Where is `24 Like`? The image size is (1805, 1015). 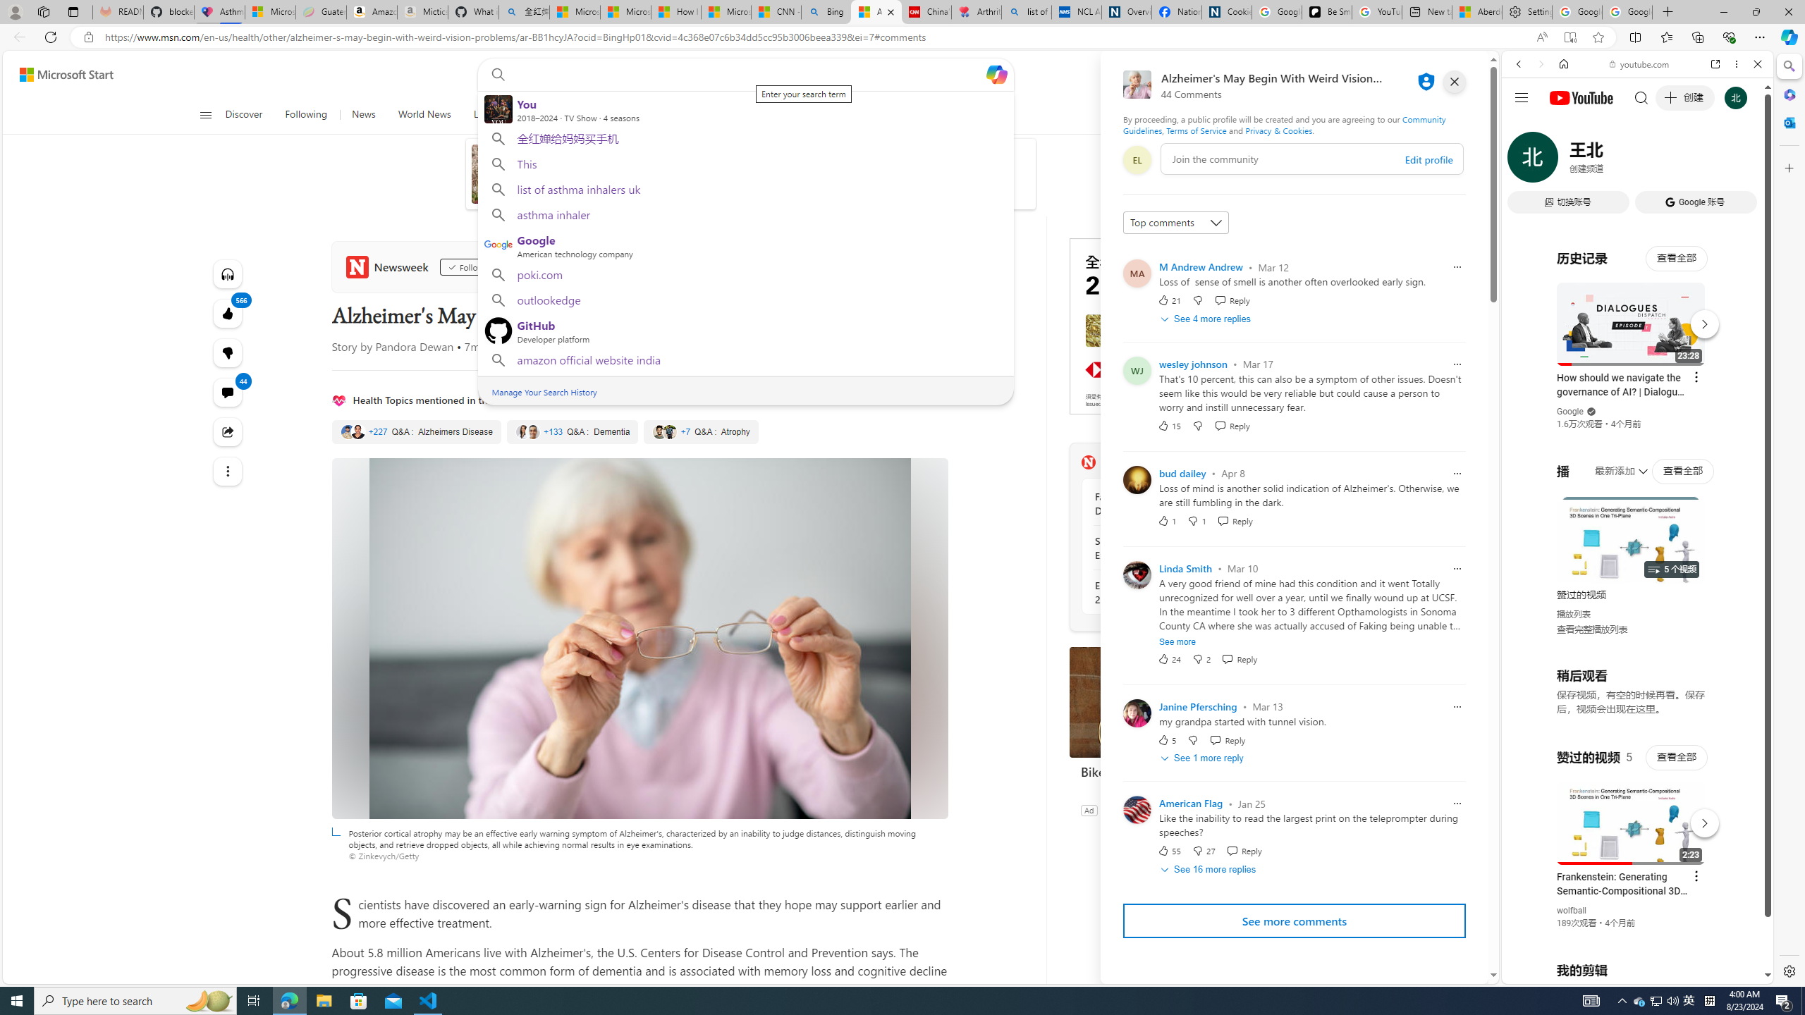 24 Like is located at coordinates (1168, 658).